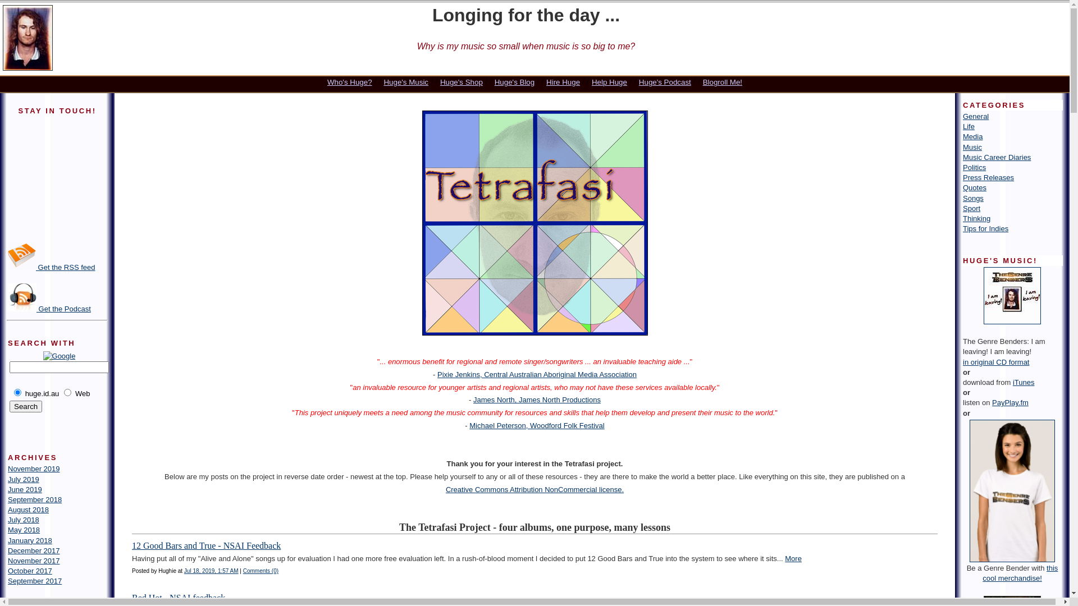 Image resolution: width=1078 pixels, height=606 pixels. Describe the element at coordinates (35, 499) in the screenshot. I see `September 2018` at that location.